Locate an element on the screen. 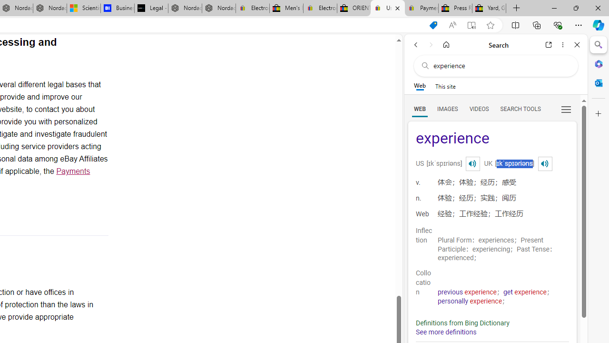 The height and width of the screenshot is (343, 609). personally experience is located at coordinates (470, 301).